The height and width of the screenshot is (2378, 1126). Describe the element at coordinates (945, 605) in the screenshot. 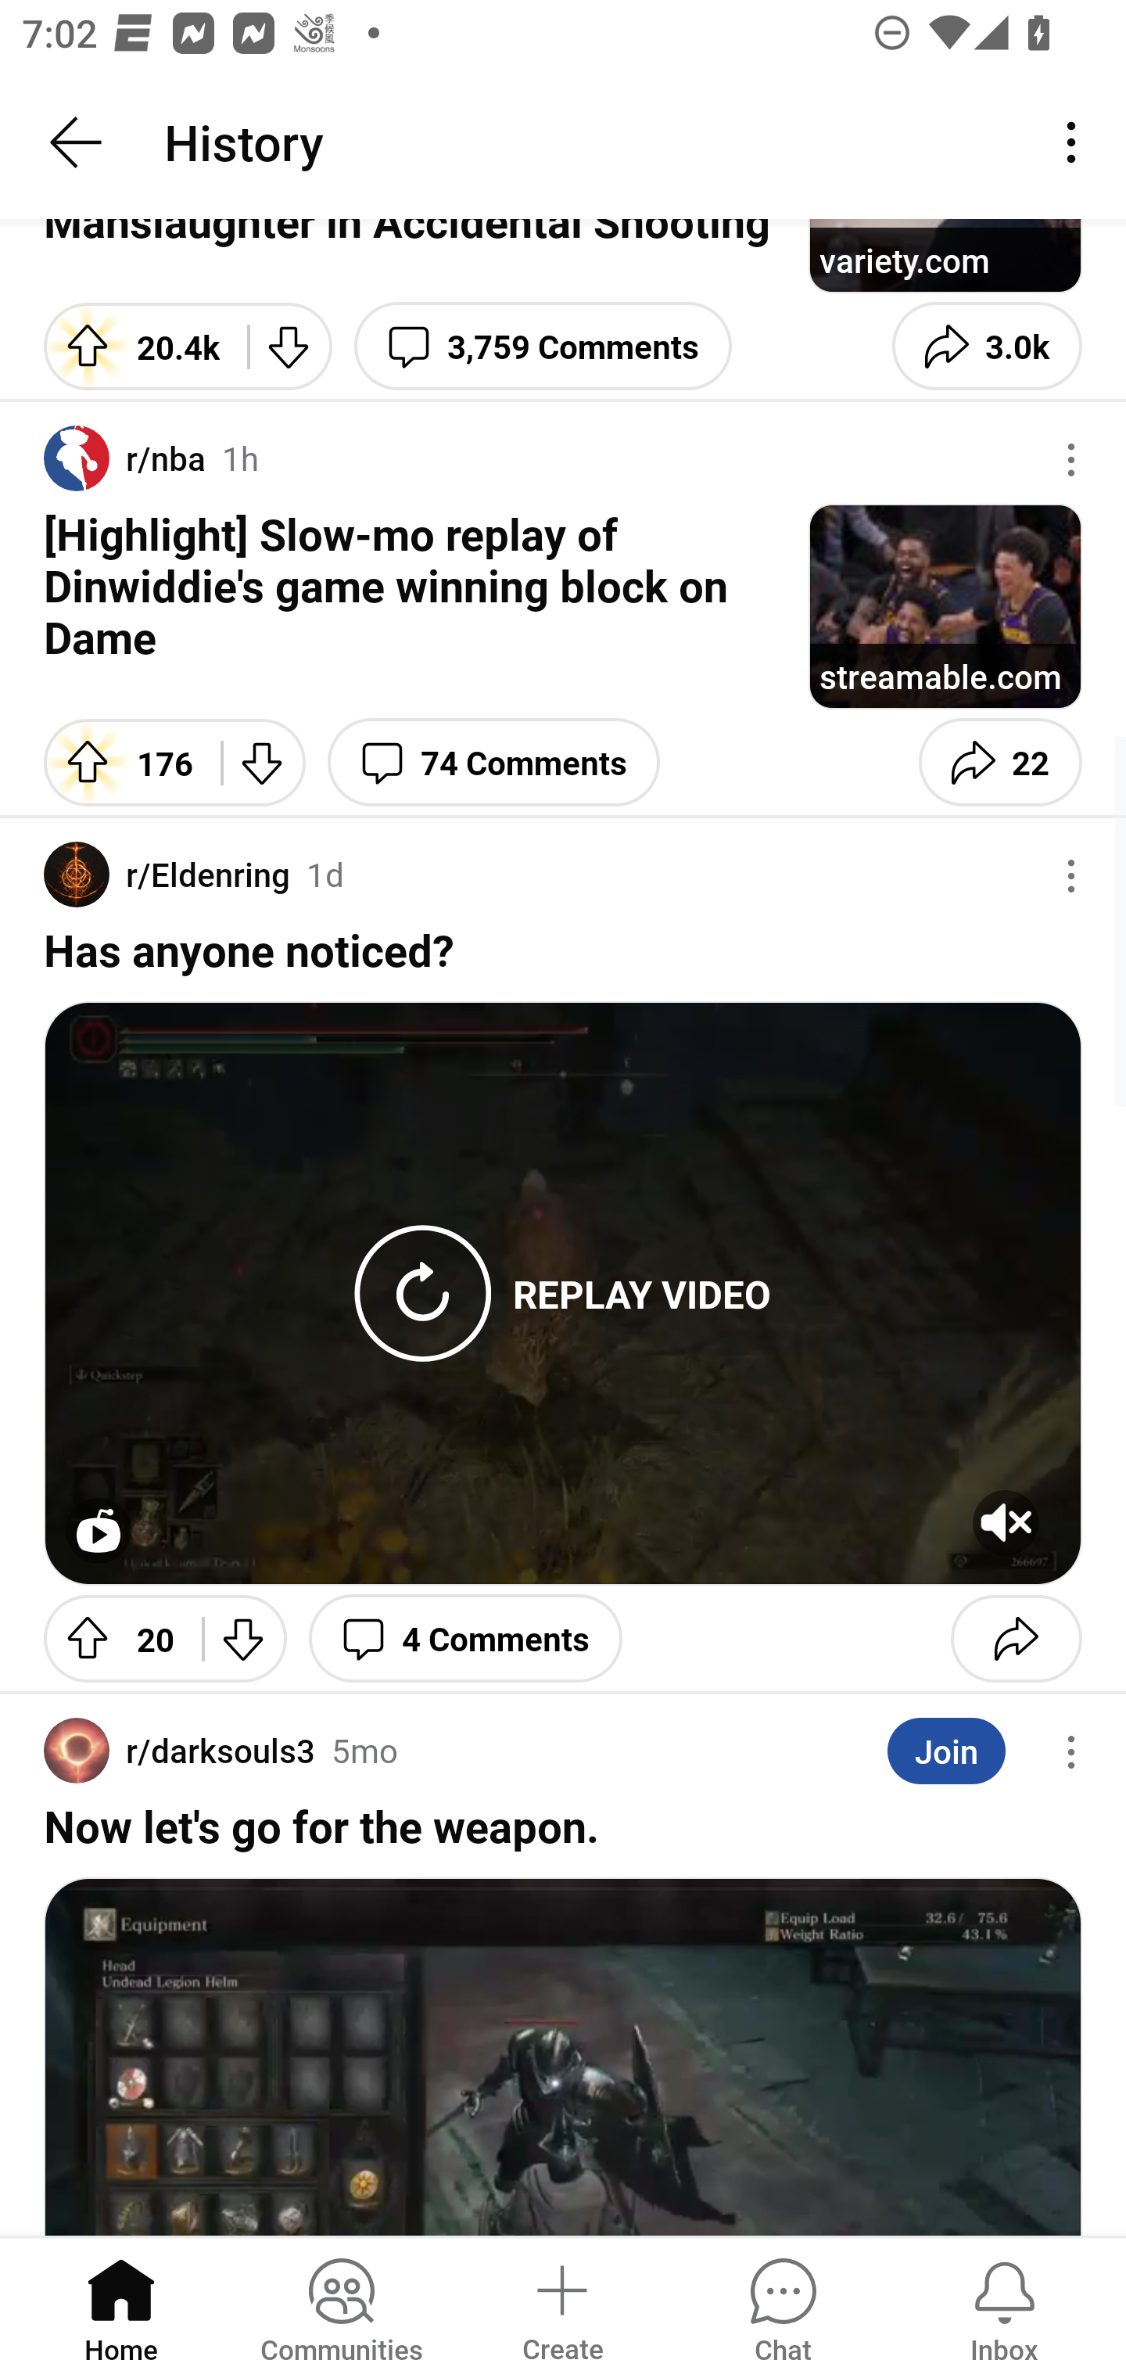

I see `Thumbnail image streamable.com` at that location.